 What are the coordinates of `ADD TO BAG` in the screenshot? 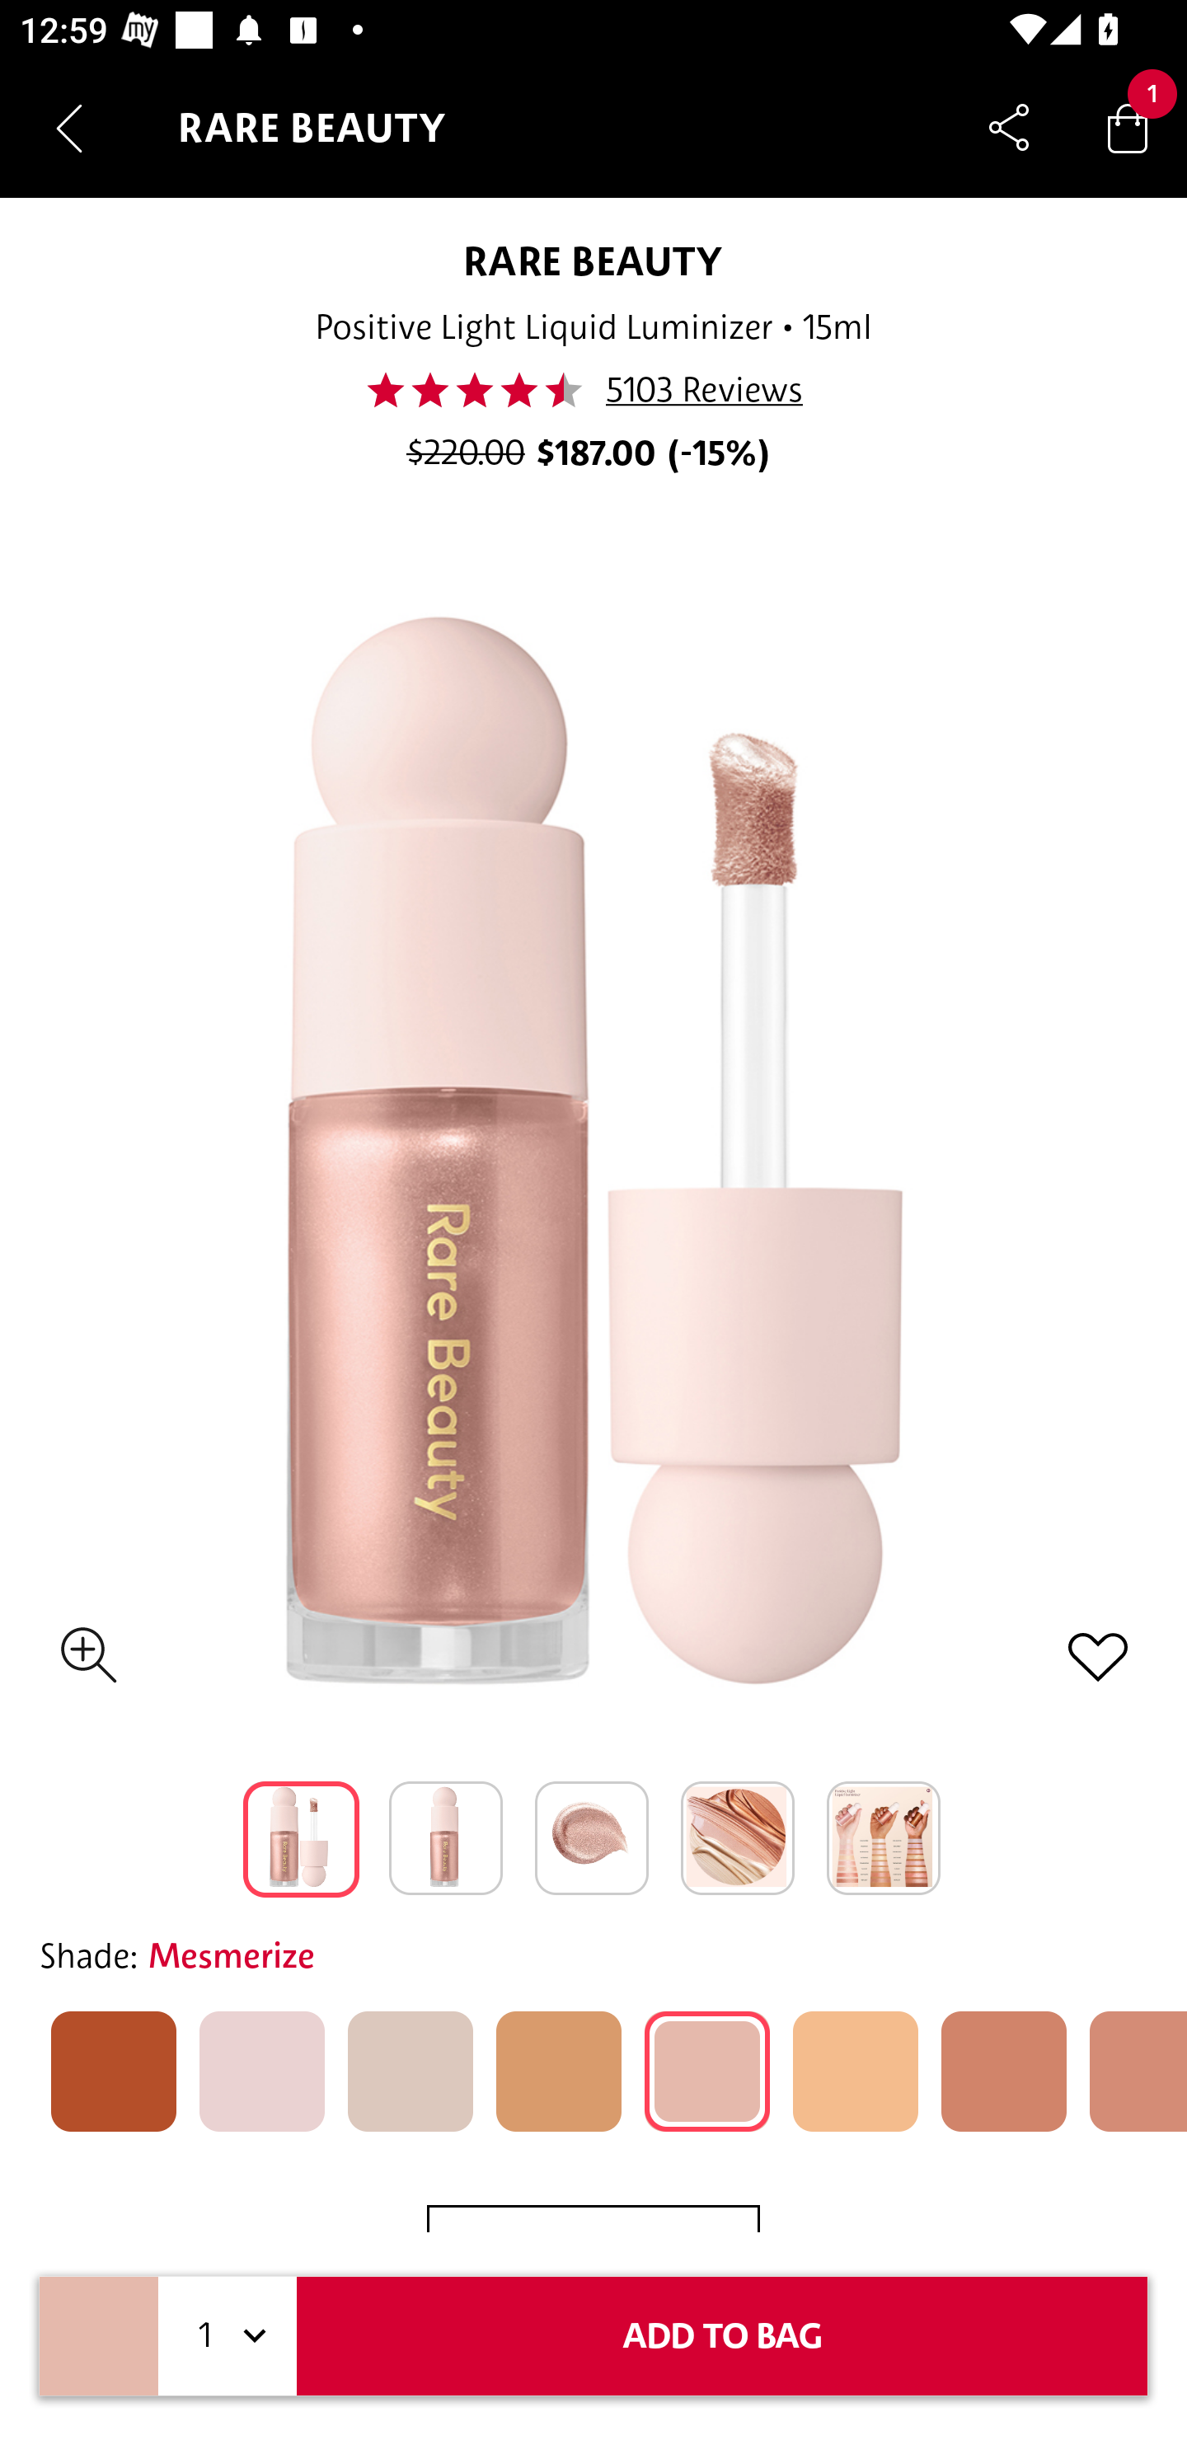 It's located at (722, 2336).